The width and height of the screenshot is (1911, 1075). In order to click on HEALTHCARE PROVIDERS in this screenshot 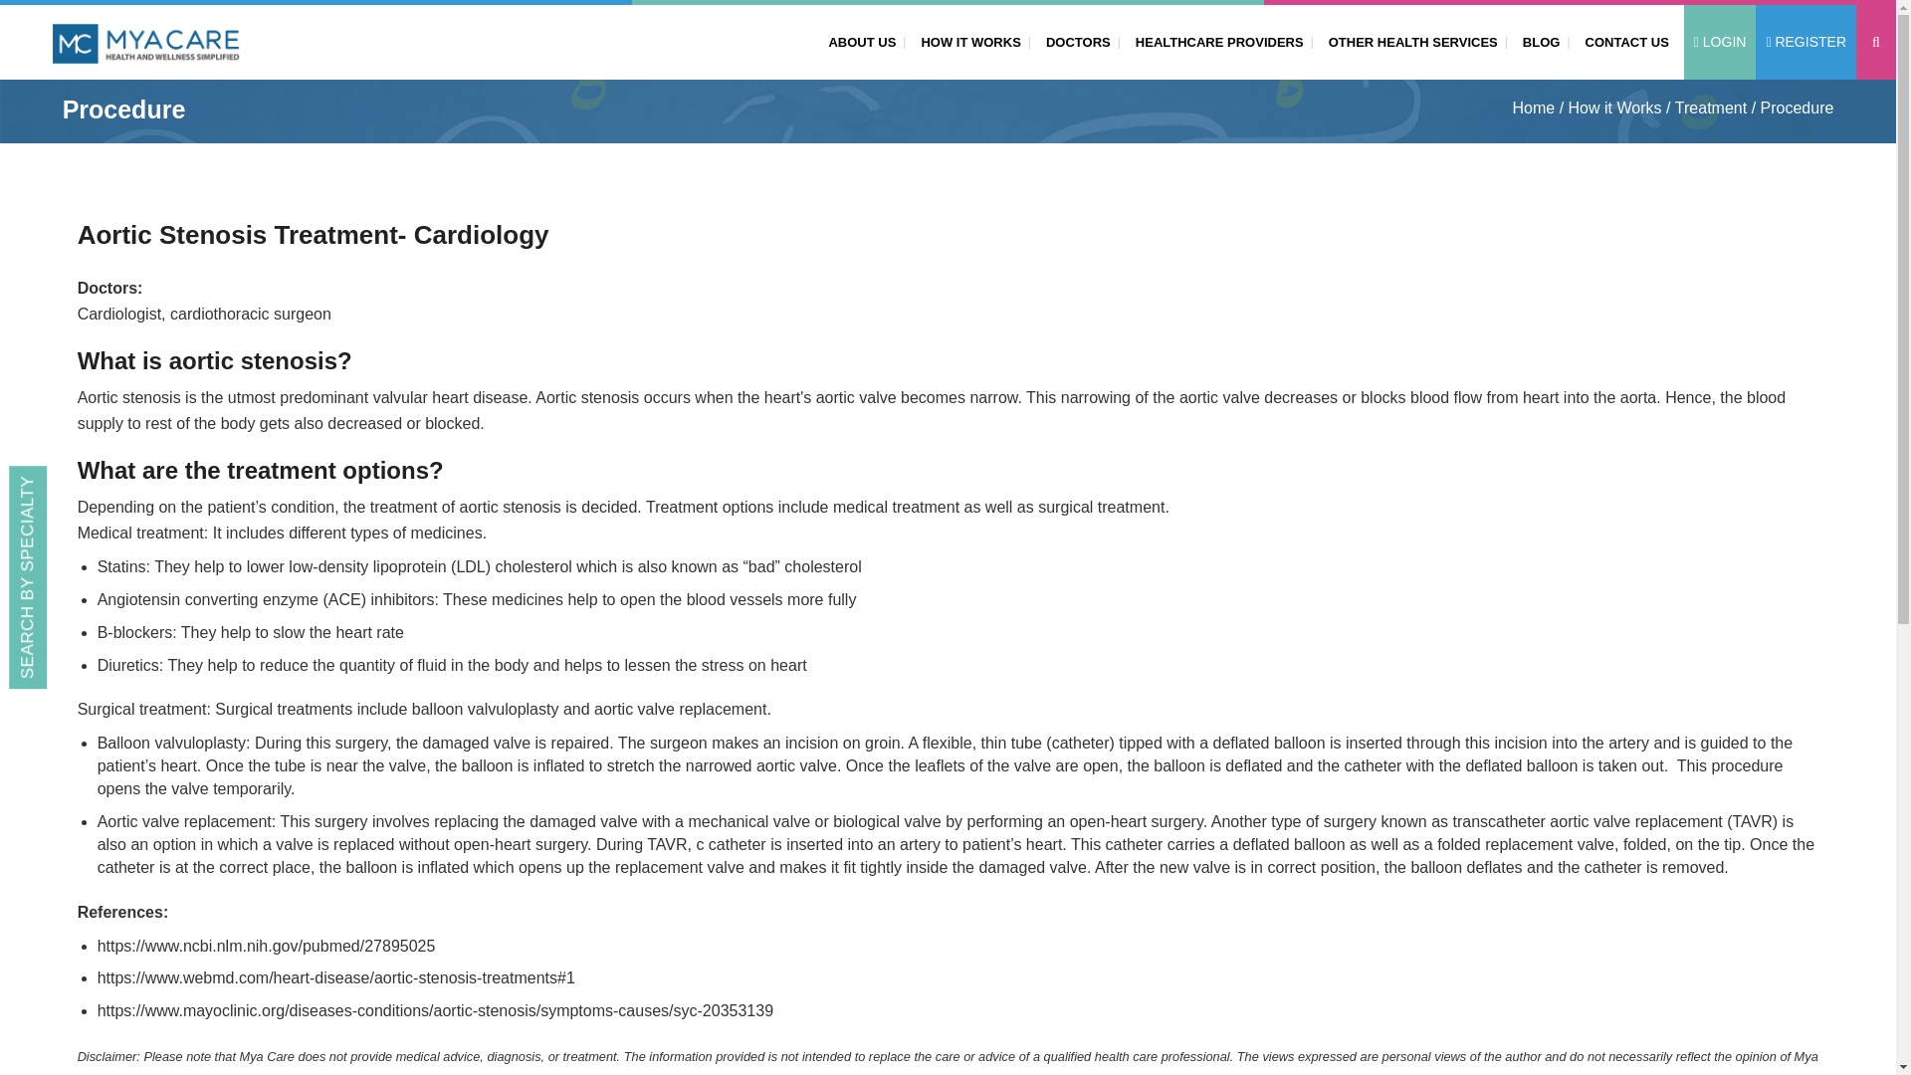, I will do `click(1214, 41)`.